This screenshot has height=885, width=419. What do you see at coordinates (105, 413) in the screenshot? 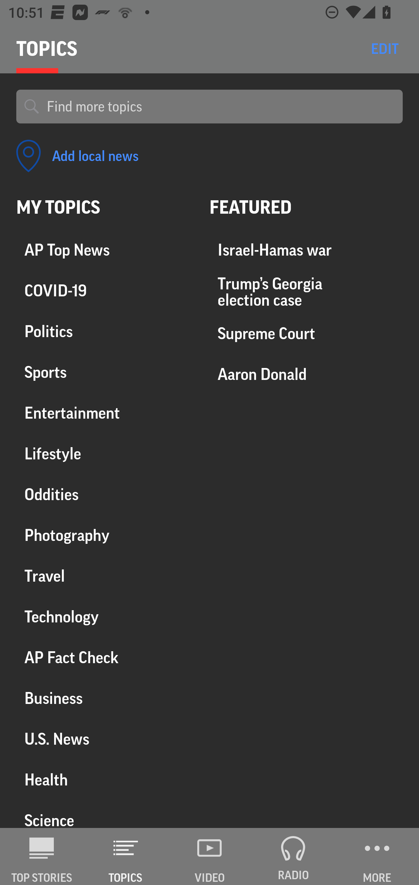
I see `Entertainment` at bounding box center [105, 413].